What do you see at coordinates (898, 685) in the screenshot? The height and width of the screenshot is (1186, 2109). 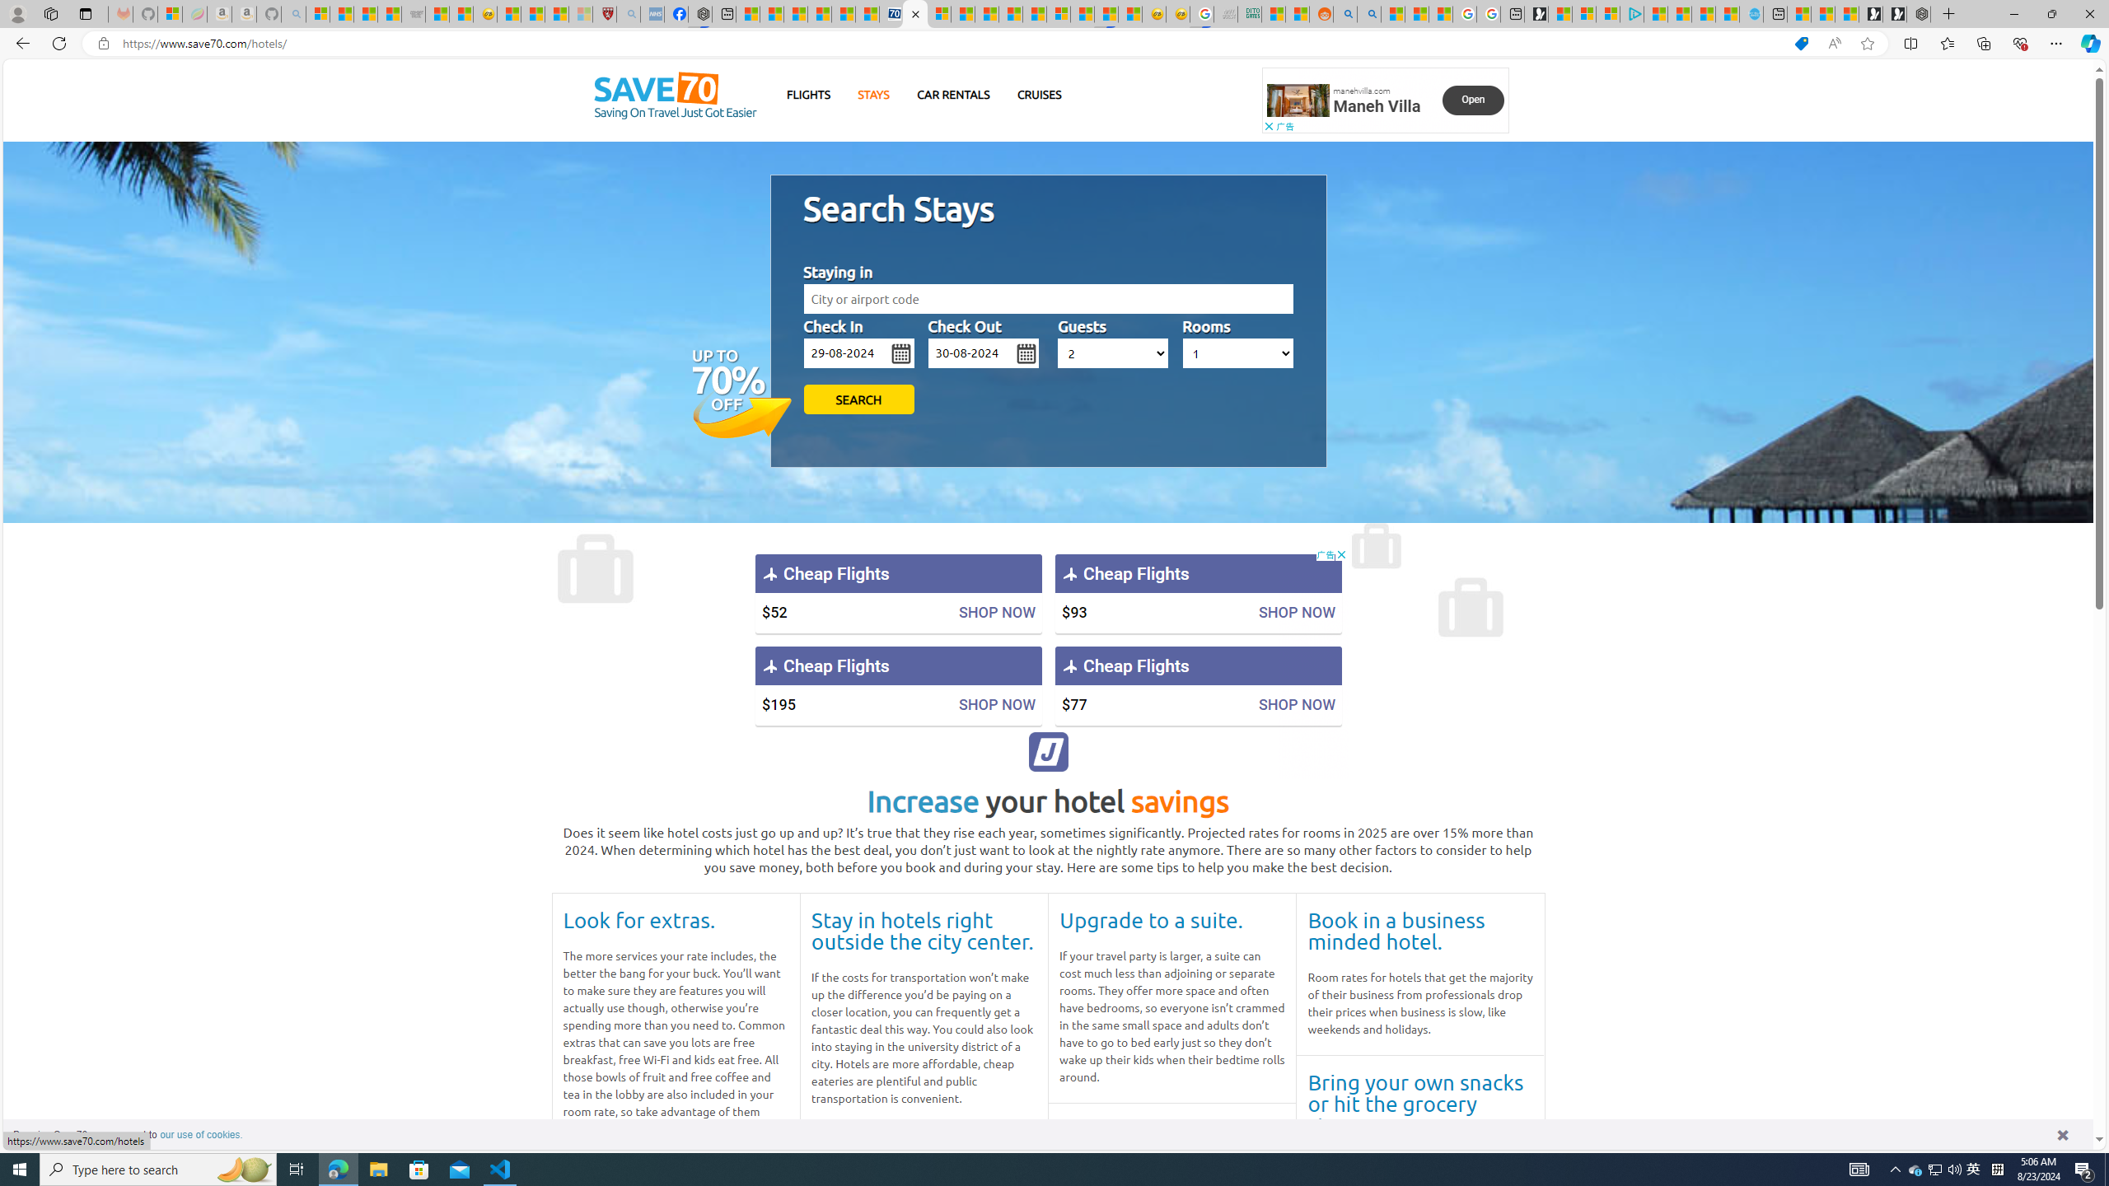 I see `Cheap Flights $195 SHOP NOW` at bounding box center [898, 685].